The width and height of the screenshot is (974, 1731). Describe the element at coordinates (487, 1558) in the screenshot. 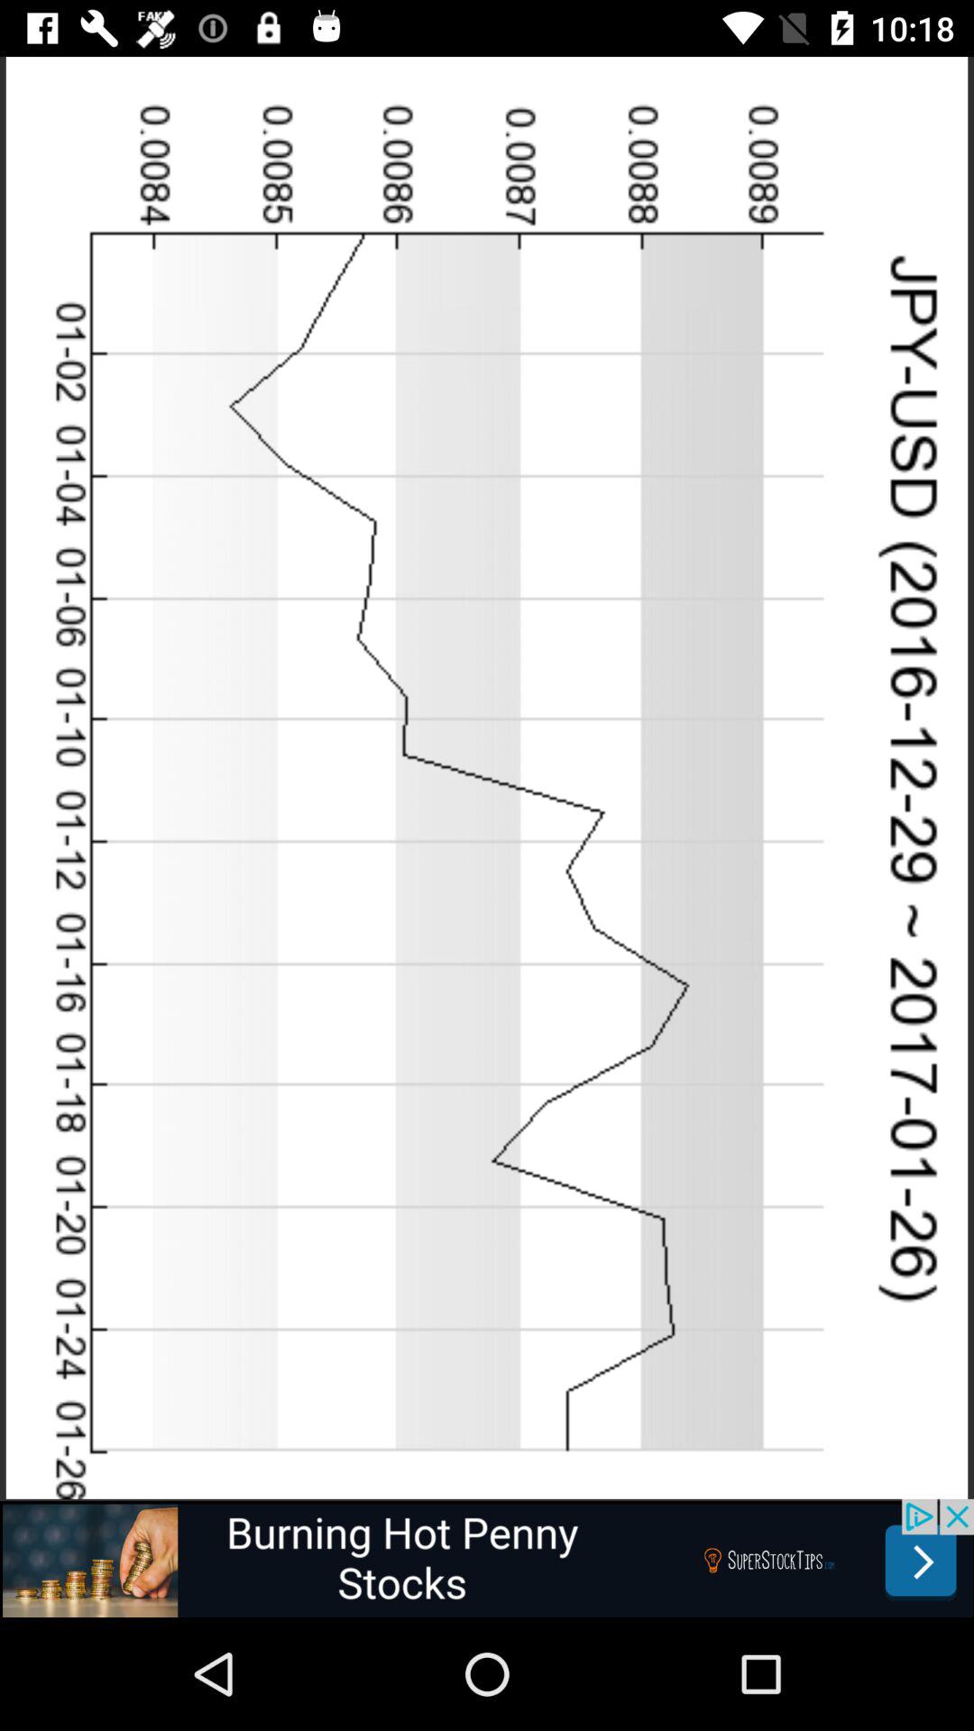

I see `goes to advertiser 's website` at that location.